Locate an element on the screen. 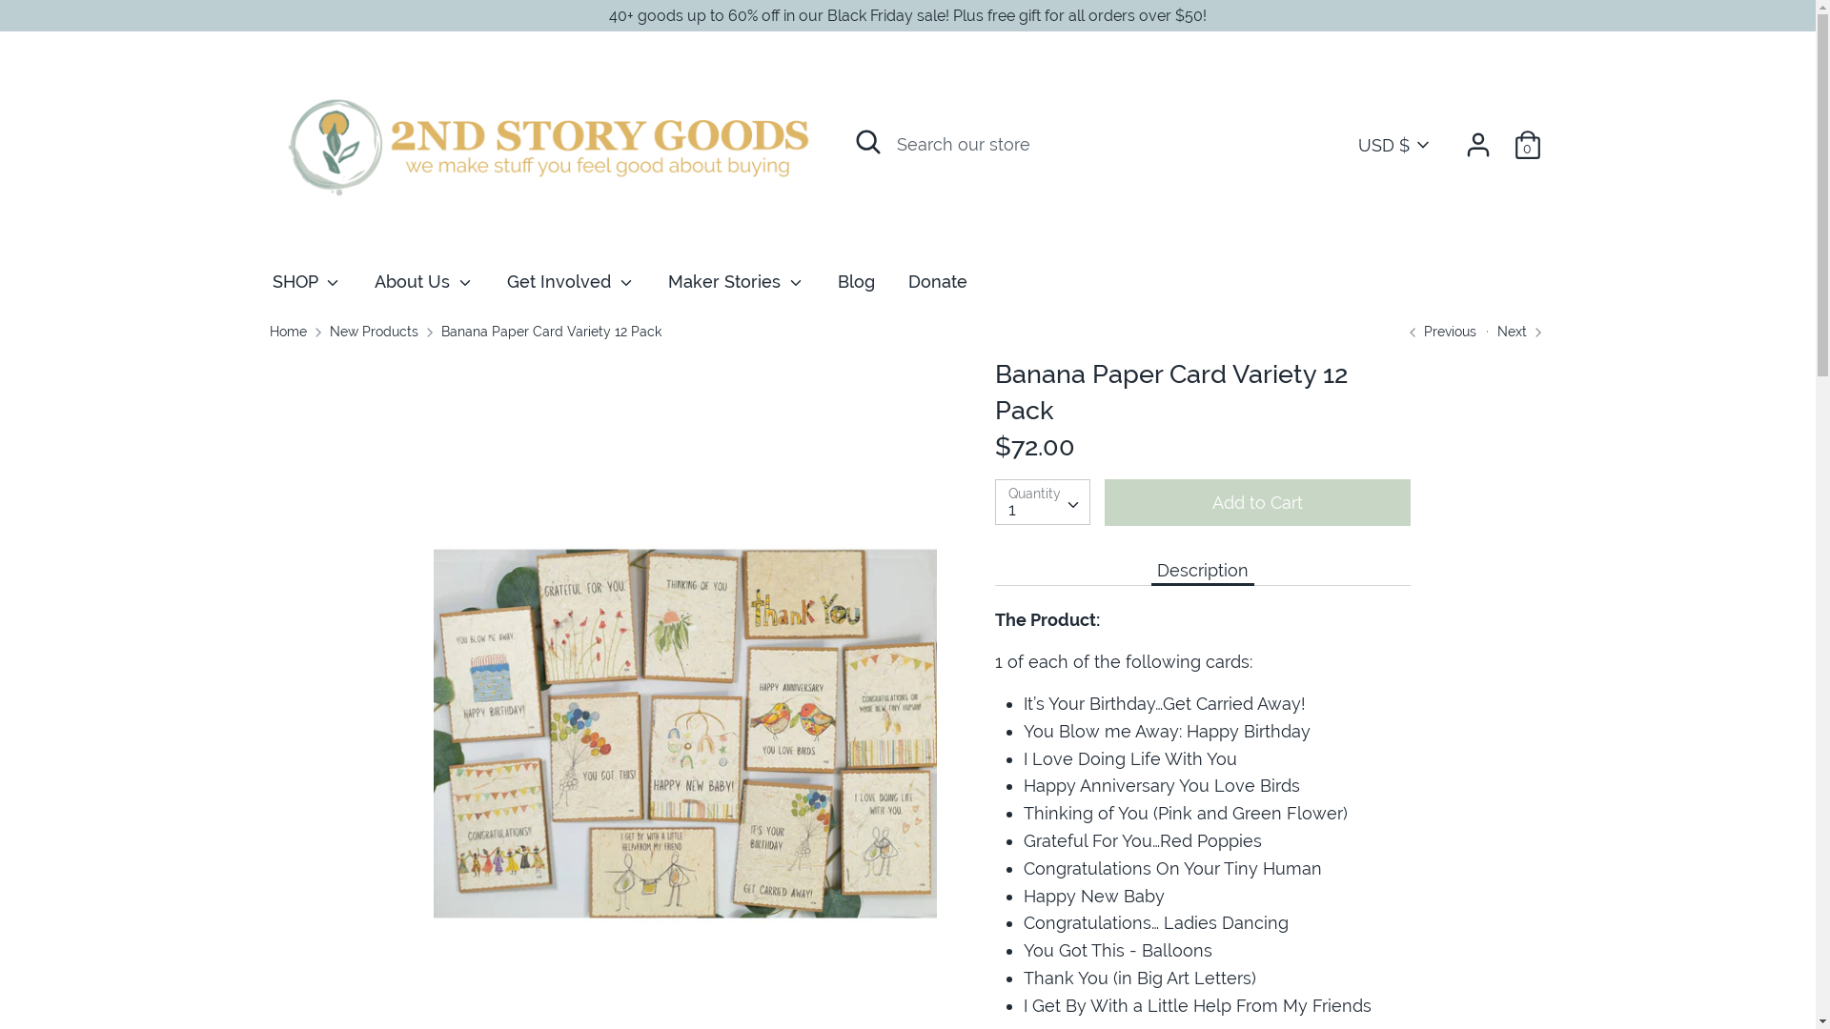 The height and width of the screenshot is (1029, 1830). Facebook is located at coordinates (1262, 806).